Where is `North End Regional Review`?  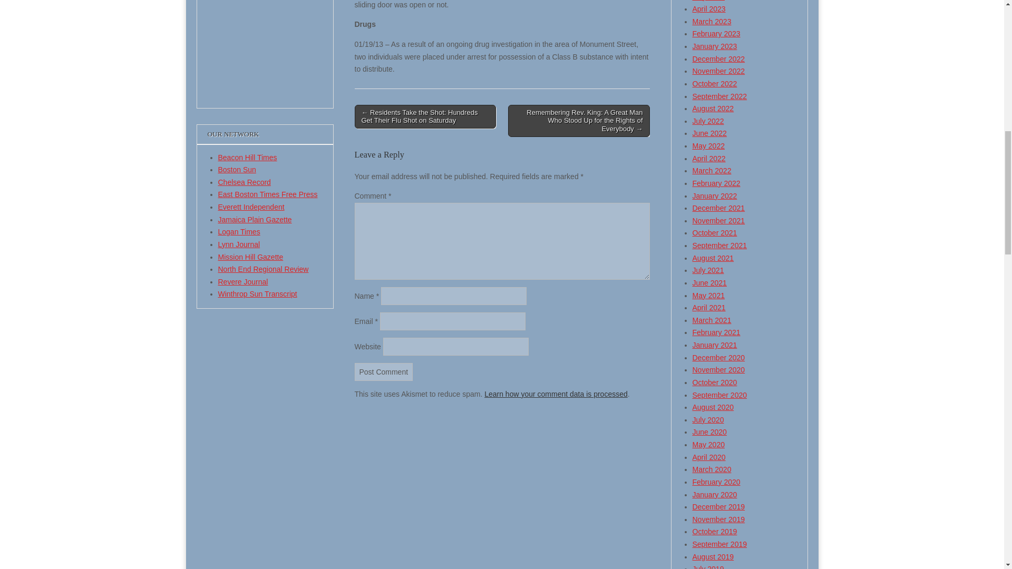
North End Regional Review is located at coordinates (264, 269).